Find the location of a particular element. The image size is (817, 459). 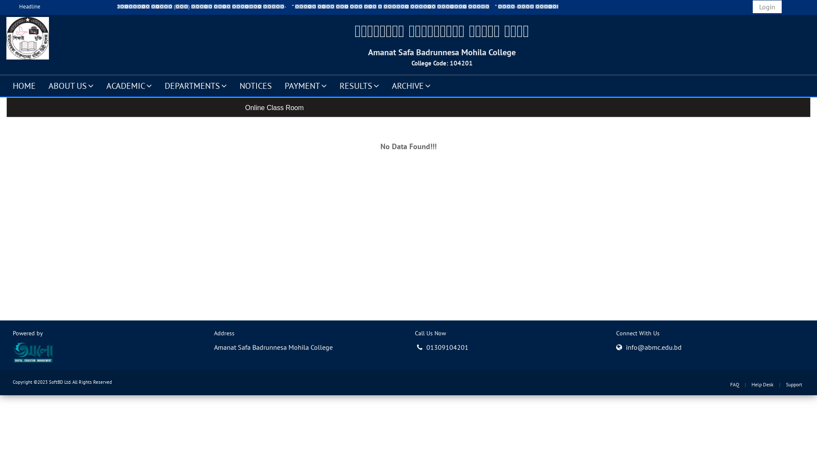

RESULTS is located at coordinates (359, 85).